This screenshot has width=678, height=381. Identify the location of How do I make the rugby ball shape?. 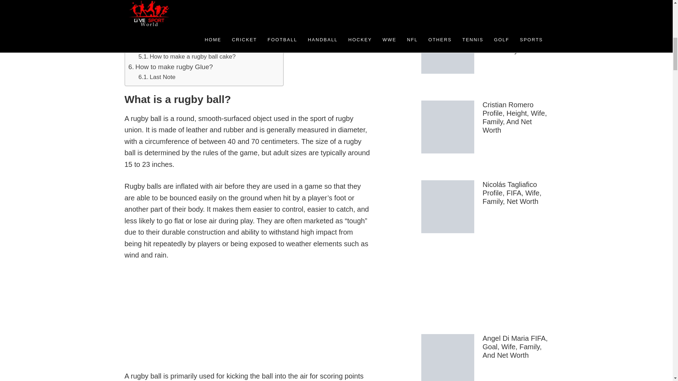
(194, 36).